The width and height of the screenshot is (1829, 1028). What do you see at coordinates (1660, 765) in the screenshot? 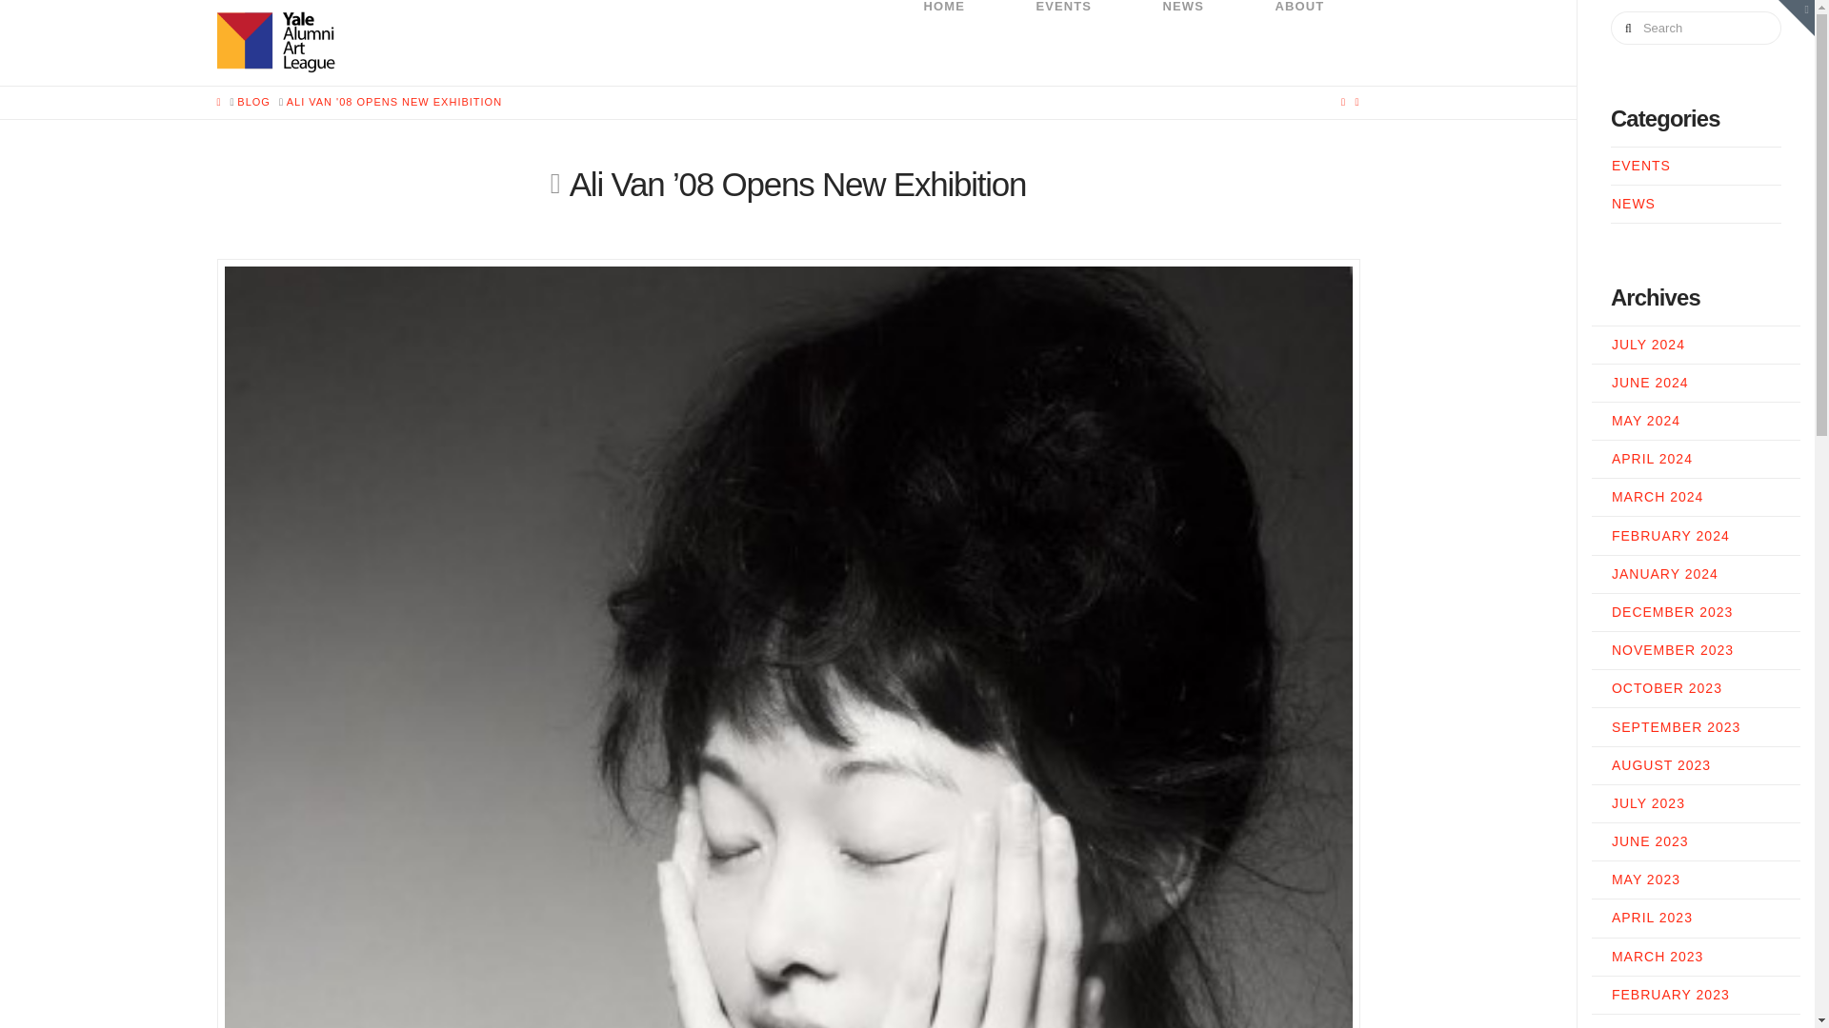
I see `AUGUST 2023` at bounding box center [1660, 765].